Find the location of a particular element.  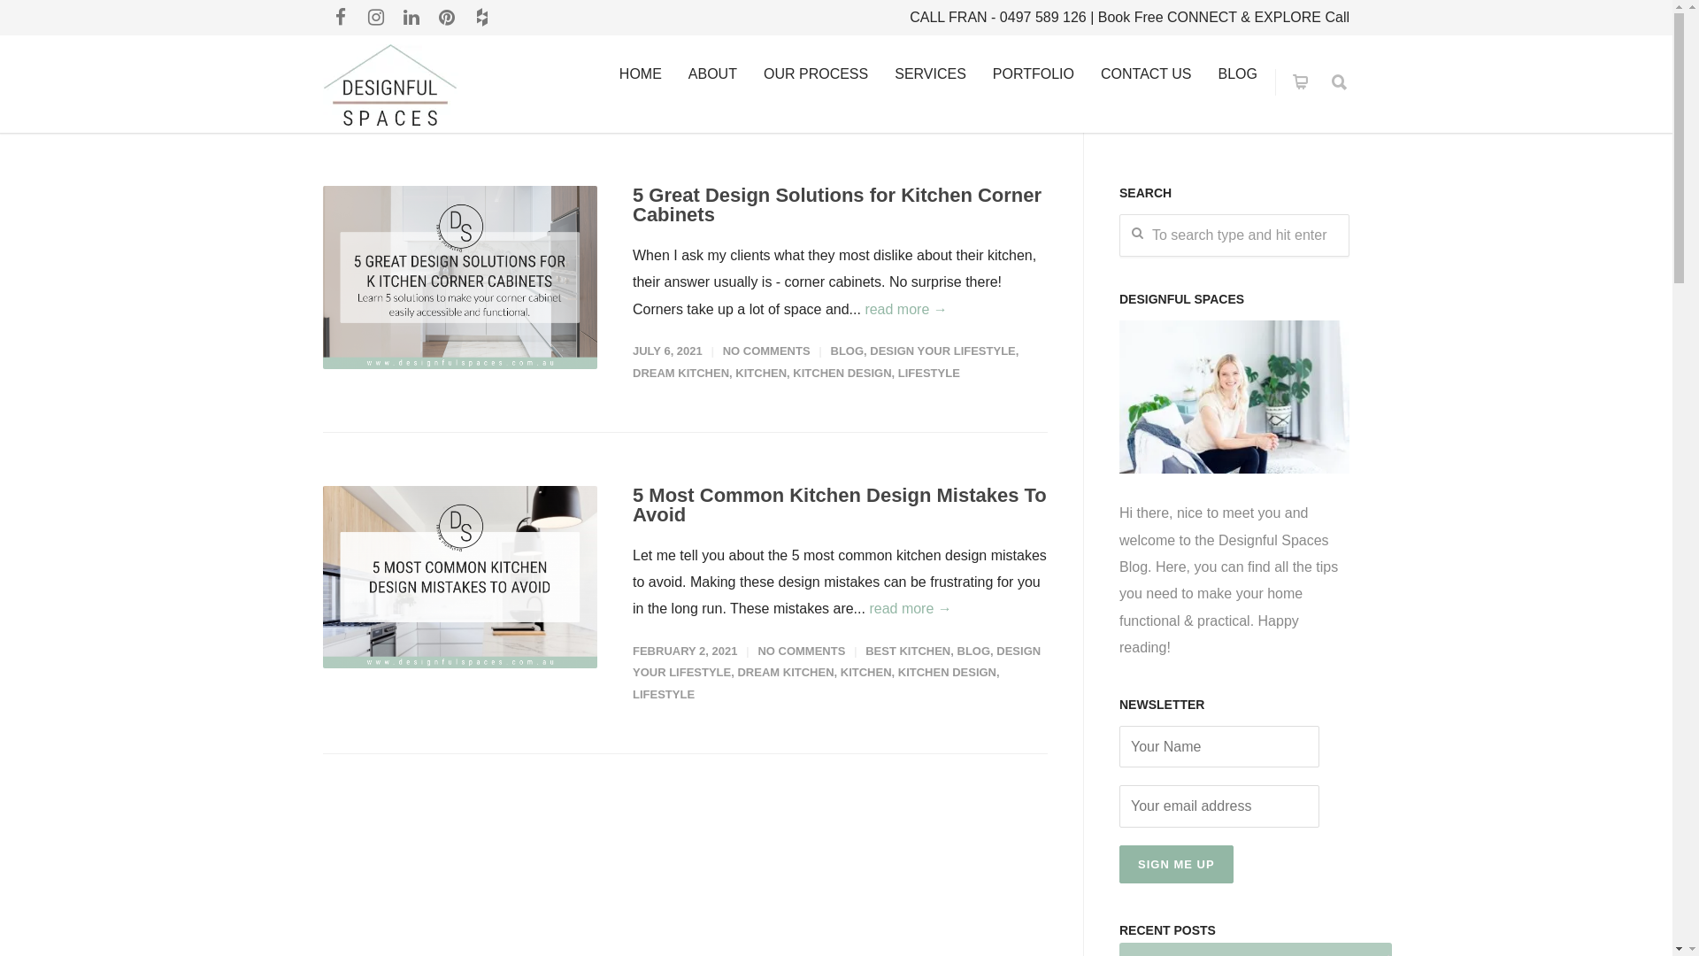

5 Great Design Solutions for Kitchen Corner Cabinets is located at coordinates (837, 205).